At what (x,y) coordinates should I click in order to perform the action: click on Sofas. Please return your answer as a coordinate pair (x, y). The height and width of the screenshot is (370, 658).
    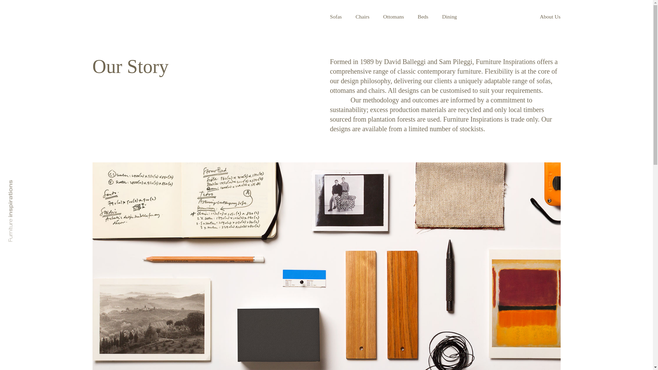
    Looking at the image, I should click on (336, 16).